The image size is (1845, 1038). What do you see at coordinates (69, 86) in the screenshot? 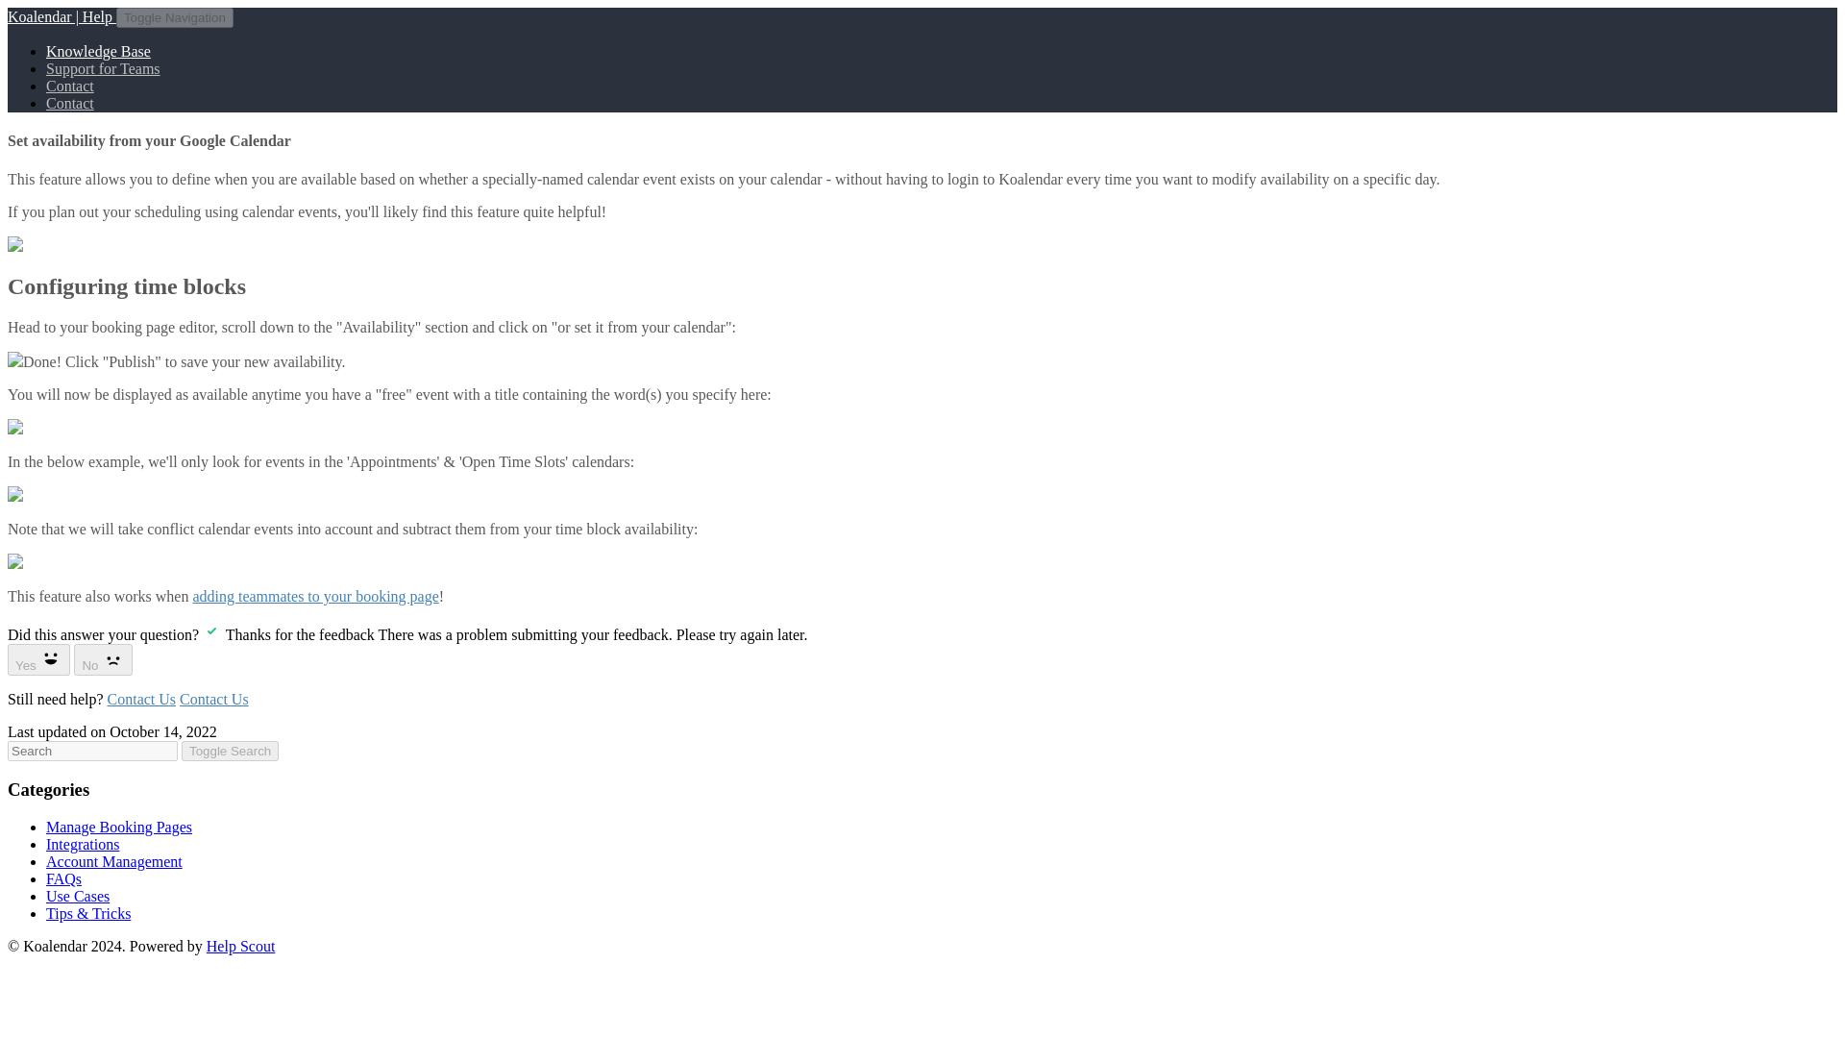
I see `Contact` at bounding box center [69, 86].